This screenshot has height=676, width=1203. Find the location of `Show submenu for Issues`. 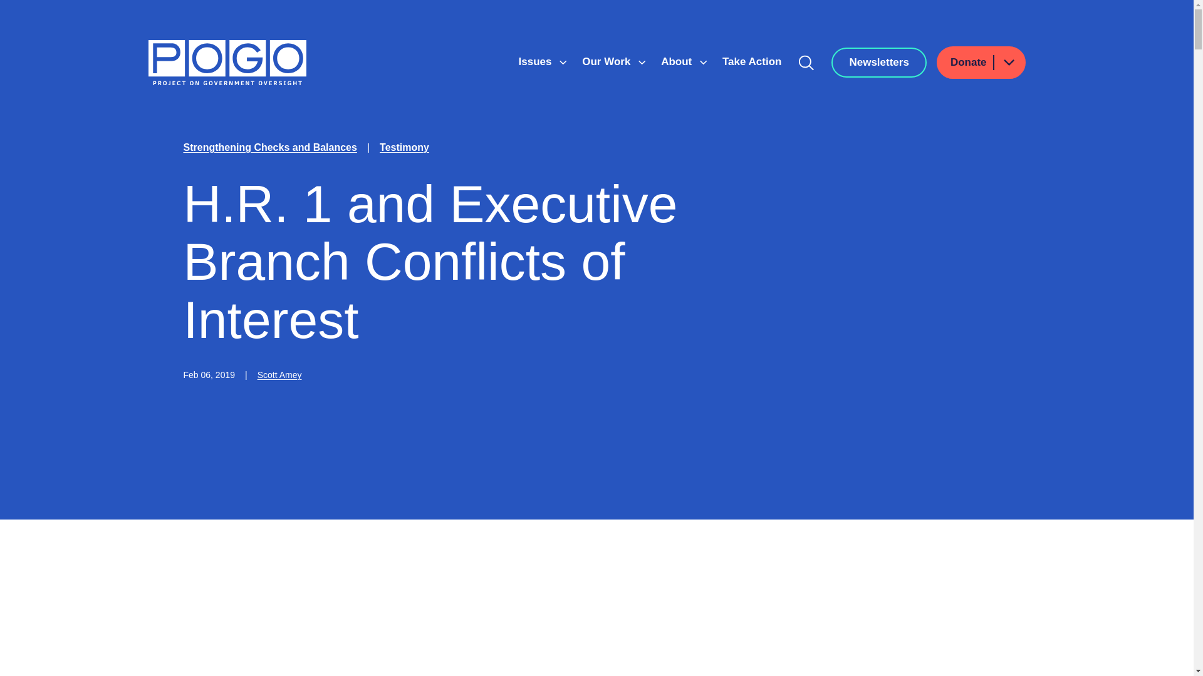

Show submenu for Issues is located at coordinates (563, 63).